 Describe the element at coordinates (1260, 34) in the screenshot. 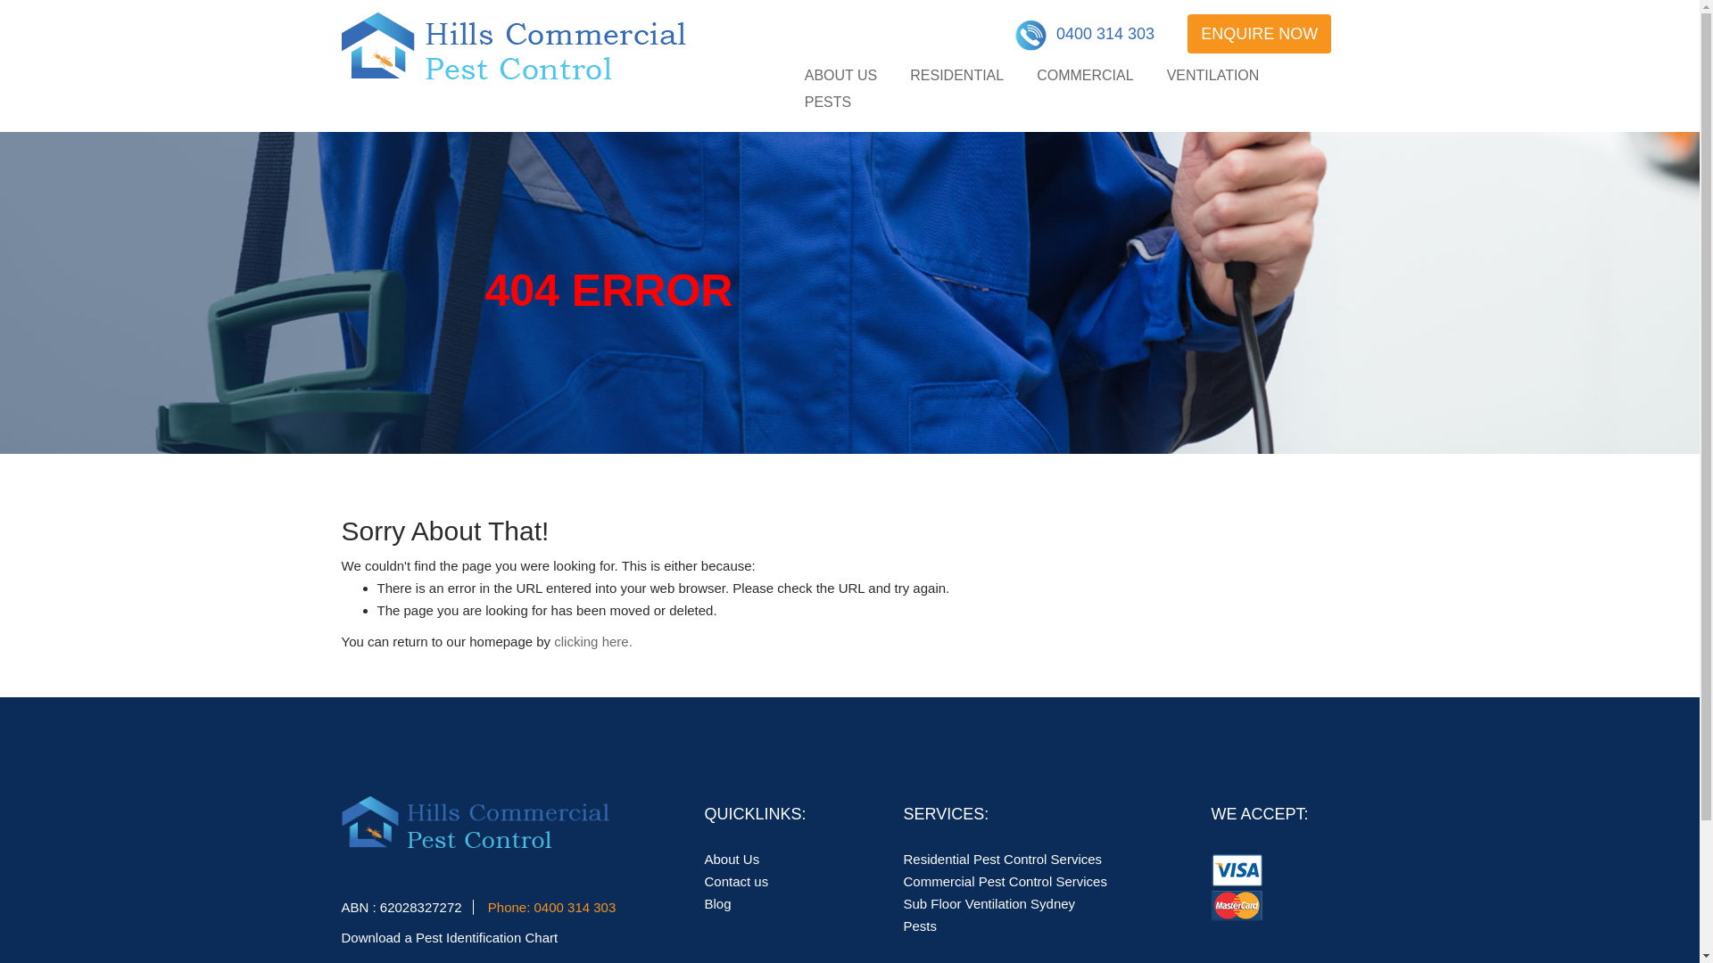

I see `ENQUIRE NOW` at that location.